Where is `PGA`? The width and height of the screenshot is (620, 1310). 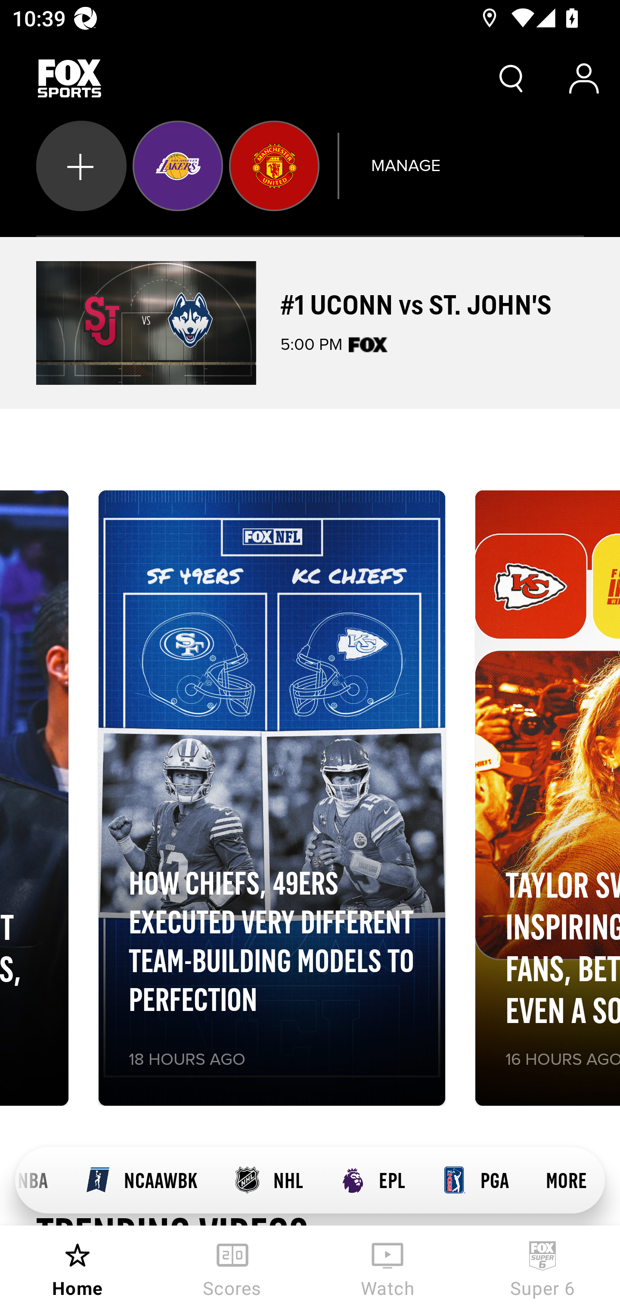 PGA is located at coordinates (475, 1180).